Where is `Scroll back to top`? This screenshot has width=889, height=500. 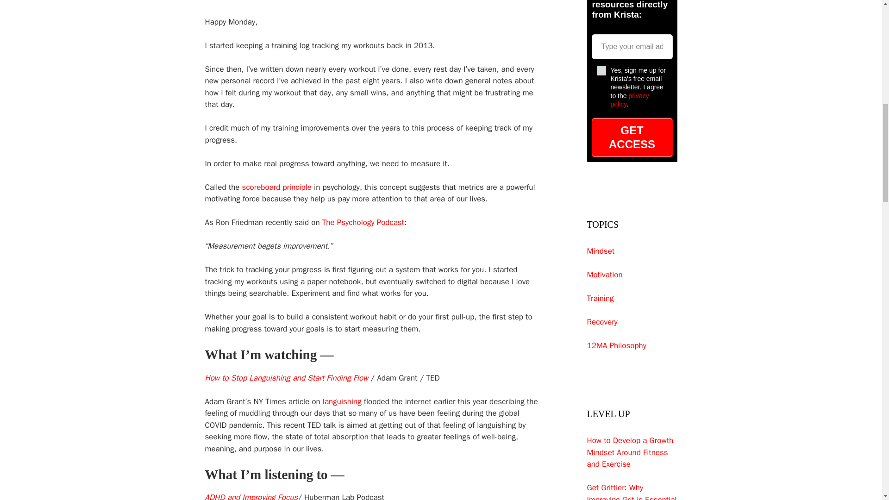
Scroll back to top is located at coordinates (859, 439).